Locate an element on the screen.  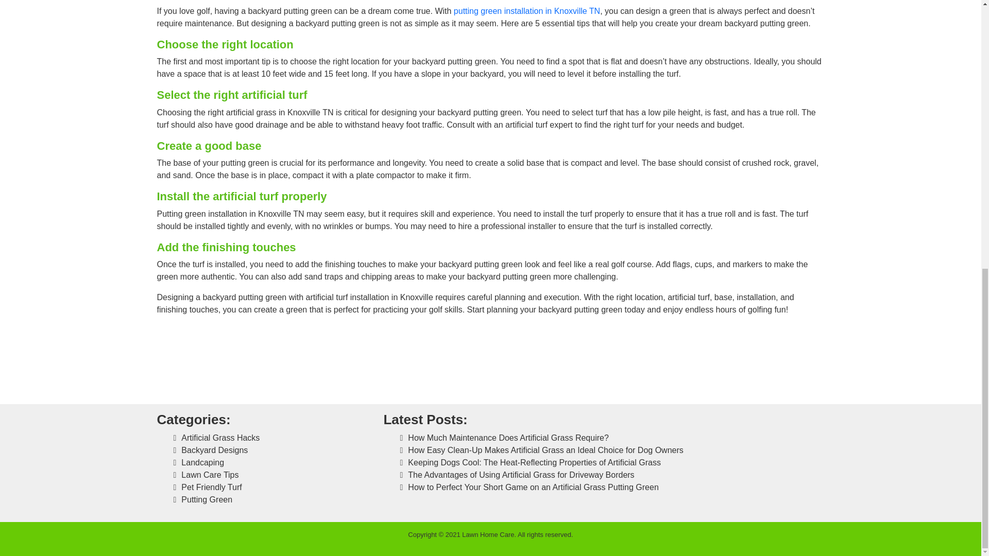
How Much Maintenance Does Artificial Grass Require? is located at coordinates (508, 438).